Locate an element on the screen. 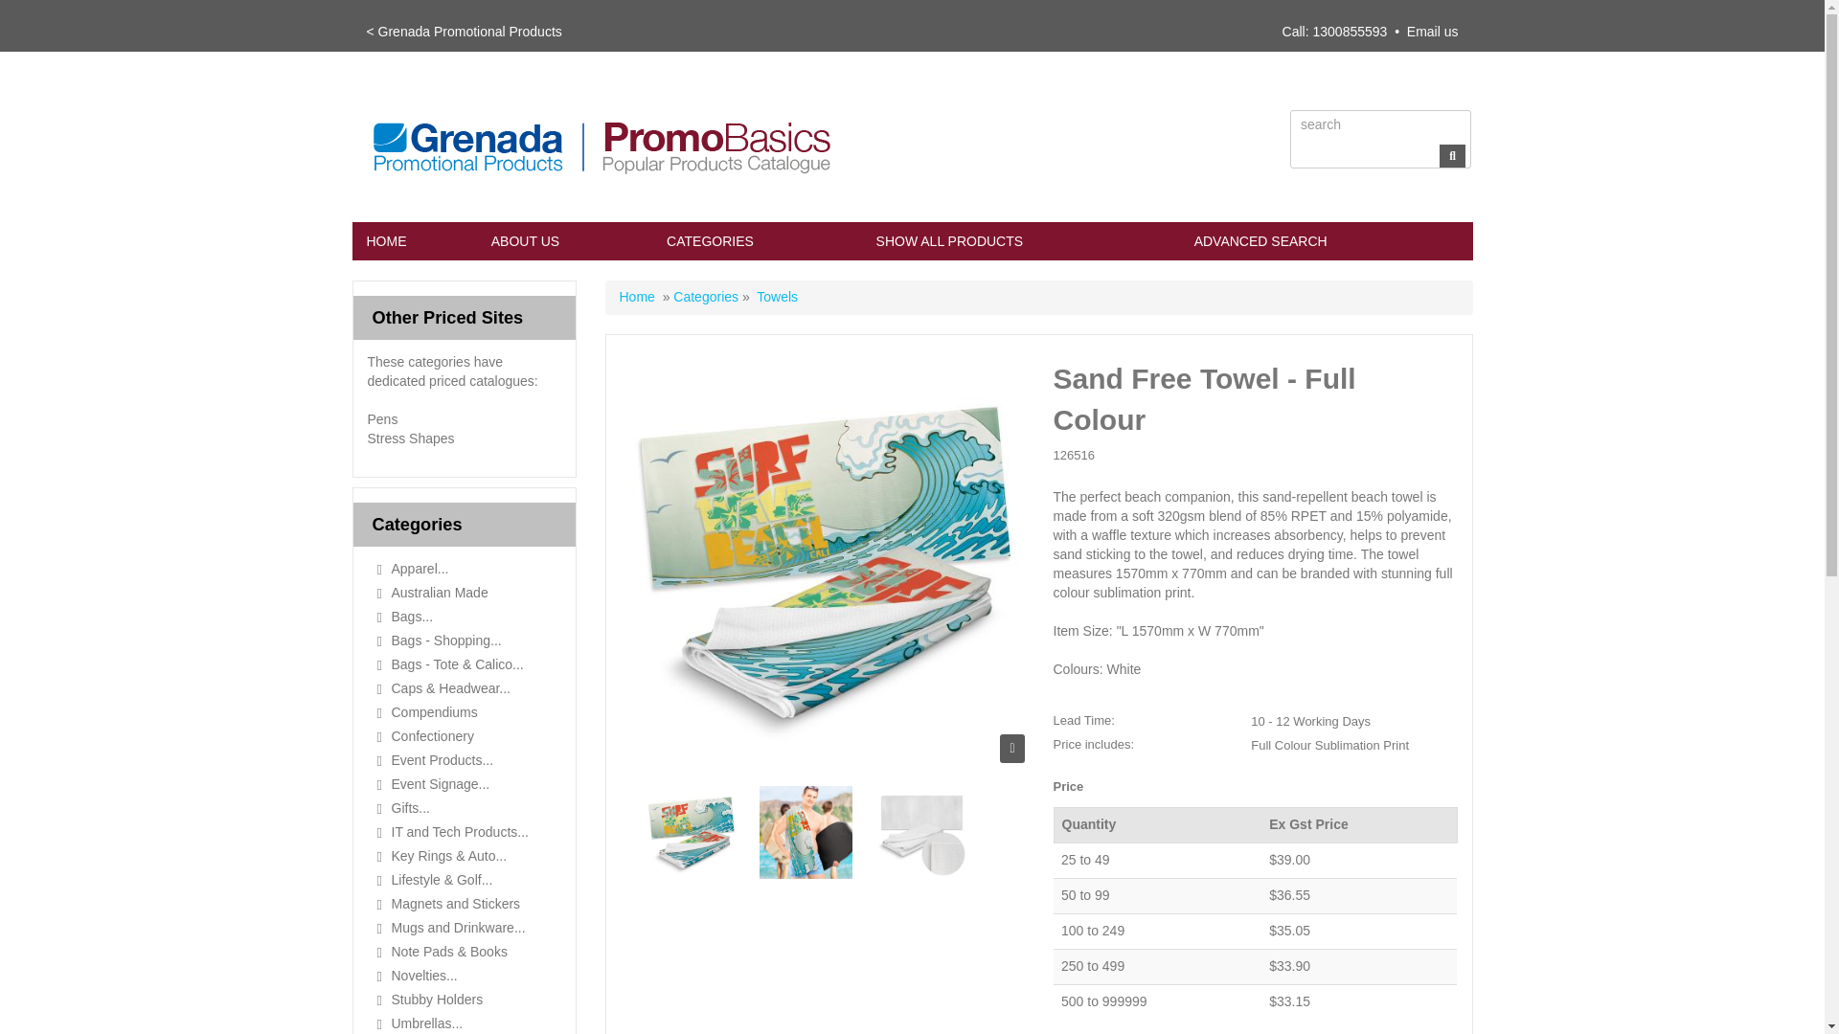  ABOUT US is located at coordinates (564, 241).